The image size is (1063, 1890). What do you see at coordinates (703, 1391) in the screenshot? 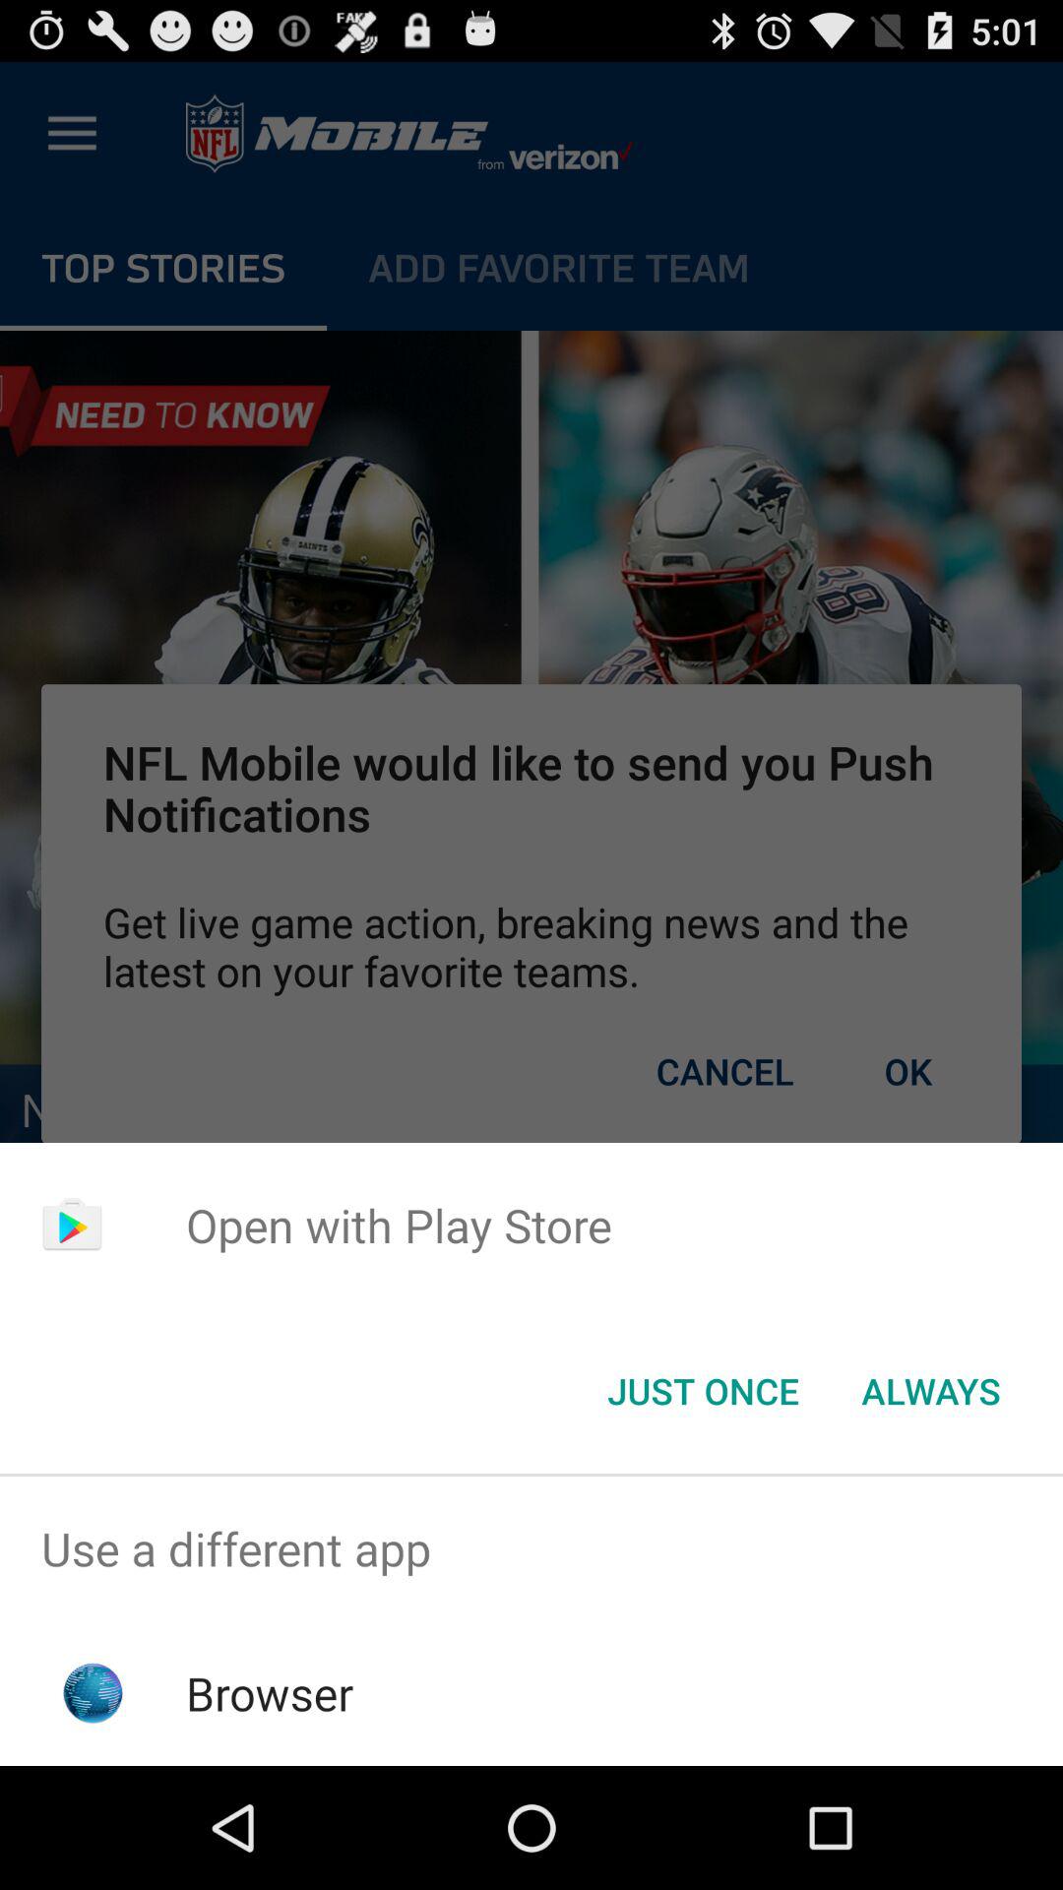
I see `tap icon to the left of the always button` at bounding box center [703, 1391].